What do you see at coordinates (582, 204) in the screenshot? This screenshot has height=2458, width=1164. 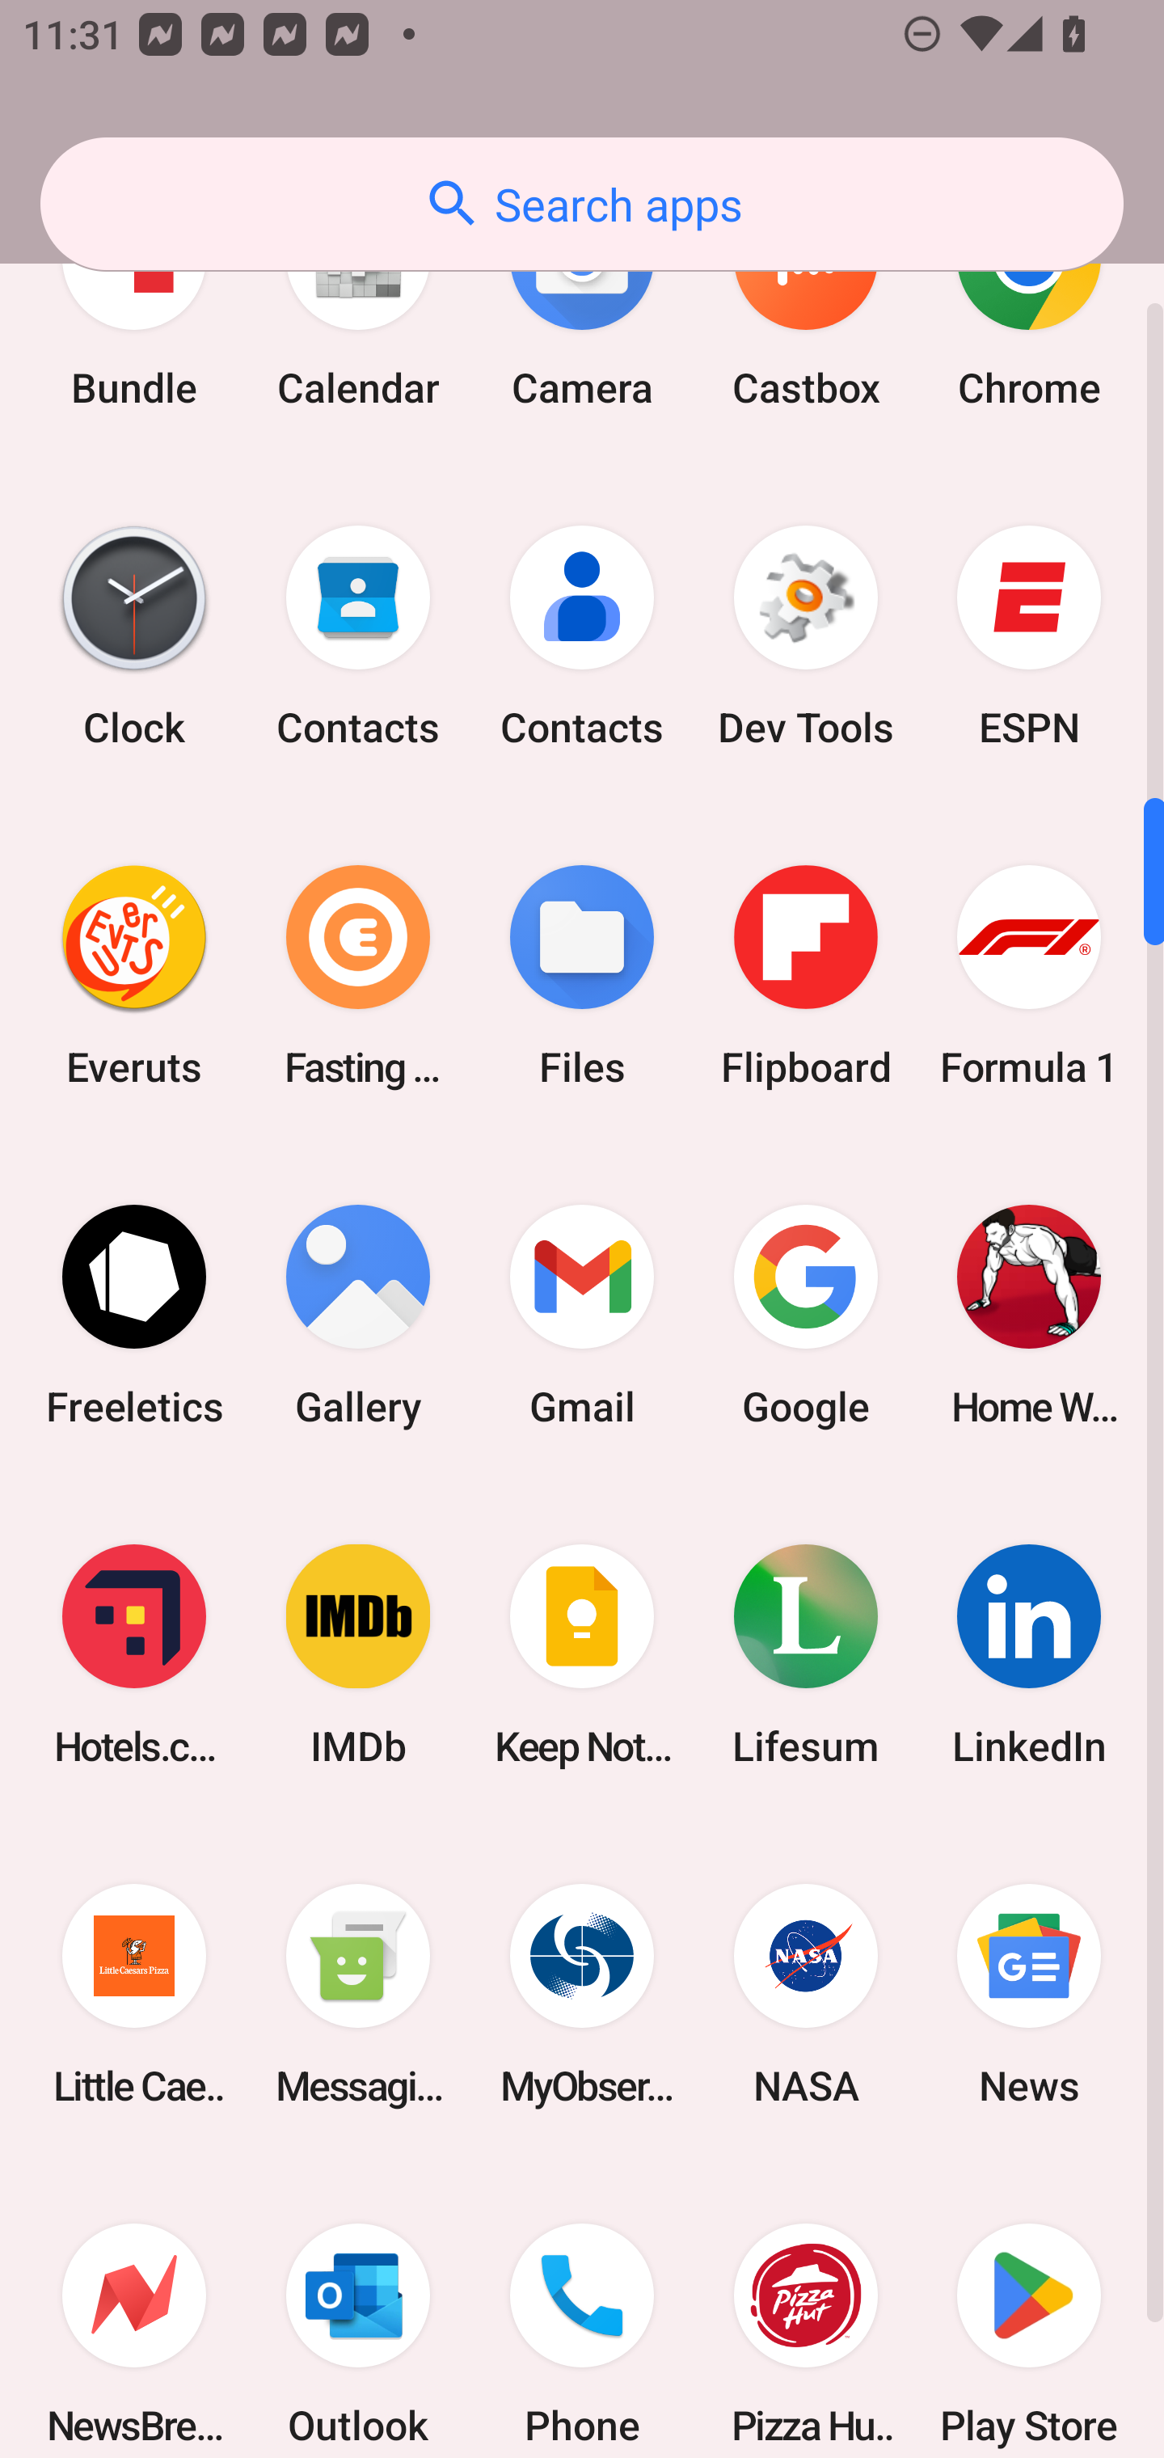 I see `  Search apps` at bounding box center [582, 204].